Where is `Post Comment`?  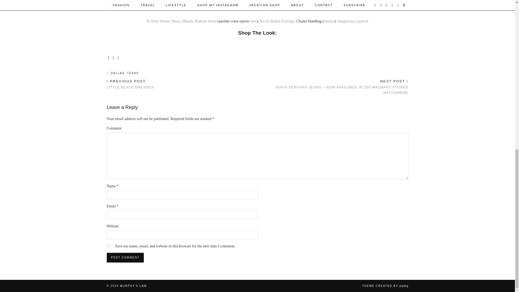 Post Comment is located at coordinates (125, 257).